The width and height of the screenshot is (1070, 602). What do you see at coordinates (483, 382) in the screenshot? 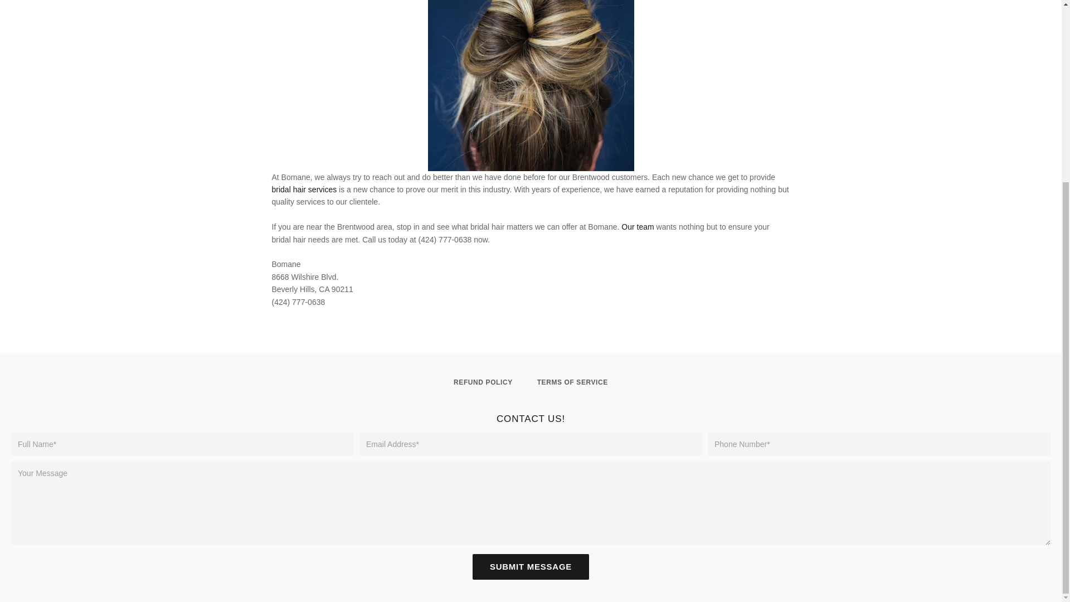
I see `REFUND POLICY` at bounding box center [483, 382].